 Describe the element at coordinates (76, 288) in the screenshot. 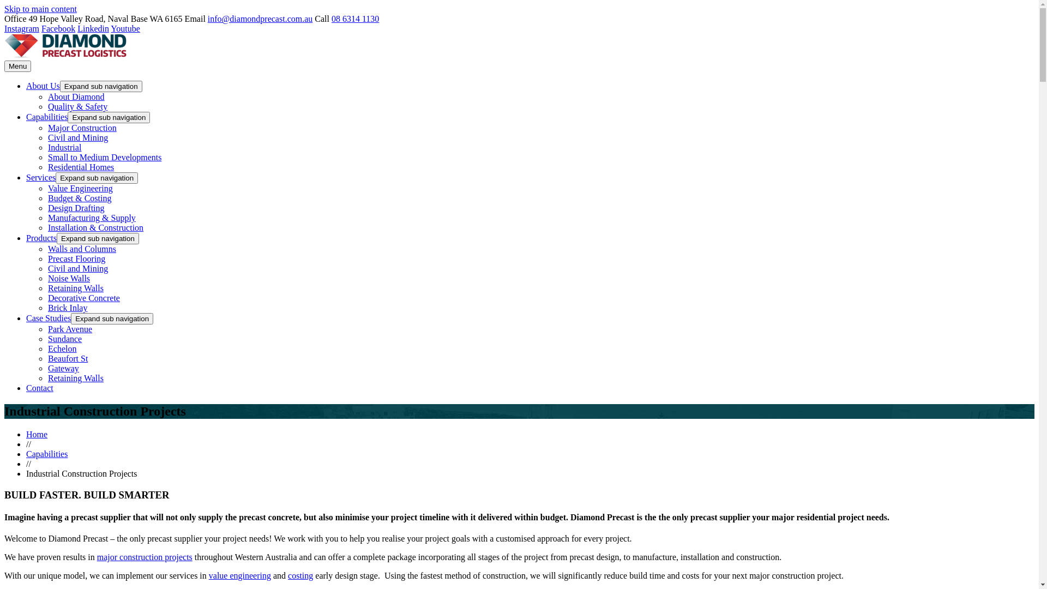

I see `Retaining Walls` at that location.